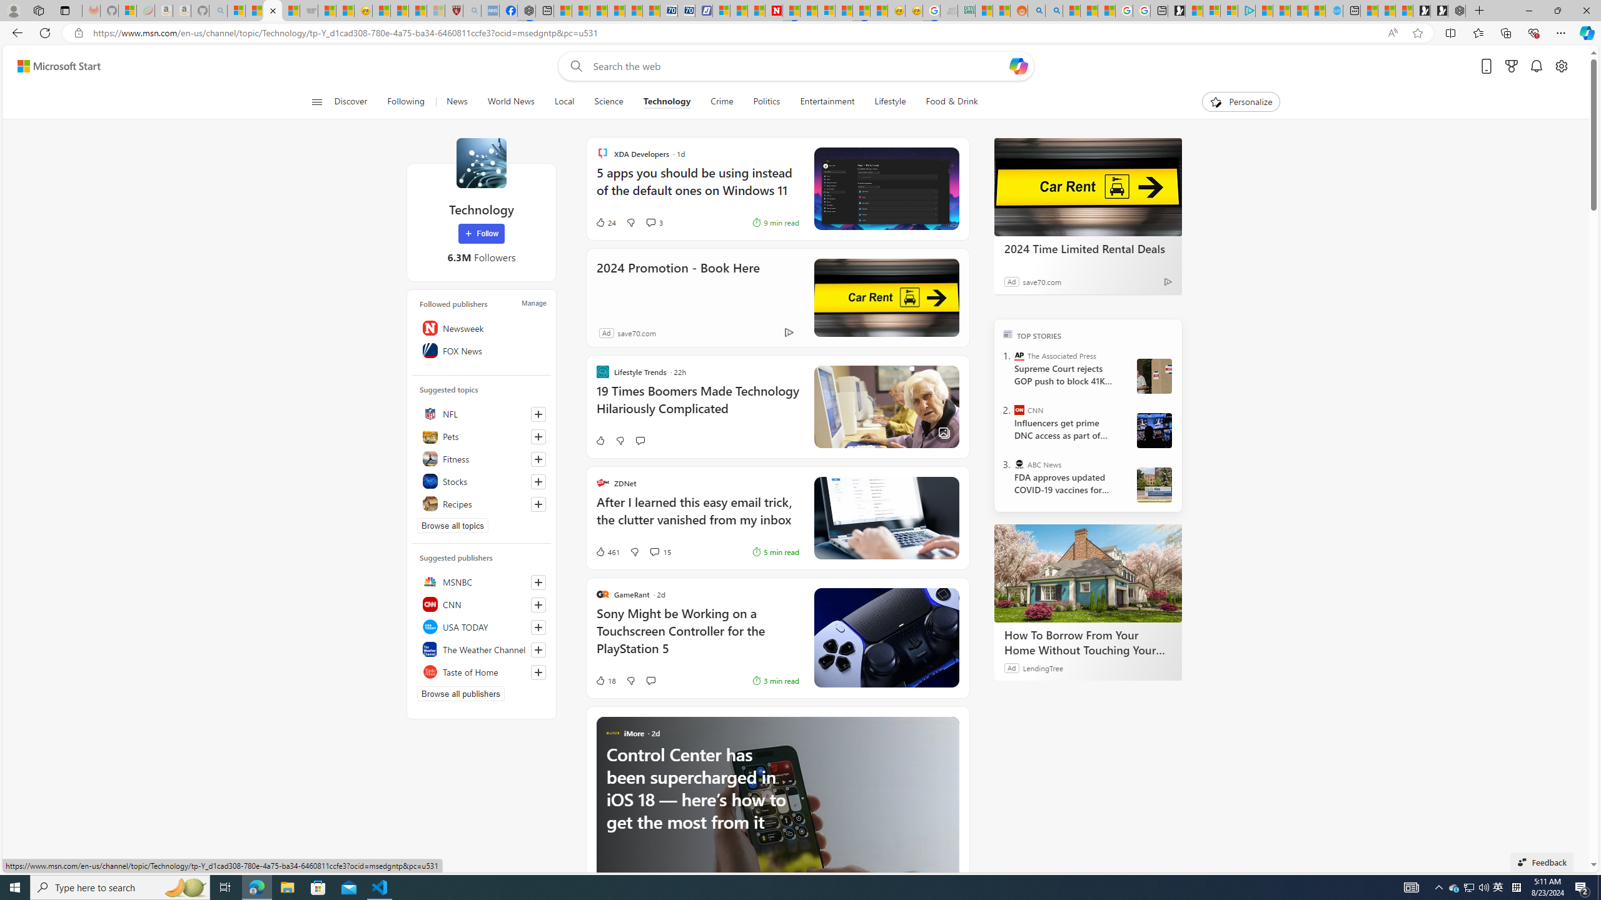 The height and width of the screenshot is (900, 1601). Describe the element at coordinates (1019, 464) in the screenshot. I see `ABC News` at that location.